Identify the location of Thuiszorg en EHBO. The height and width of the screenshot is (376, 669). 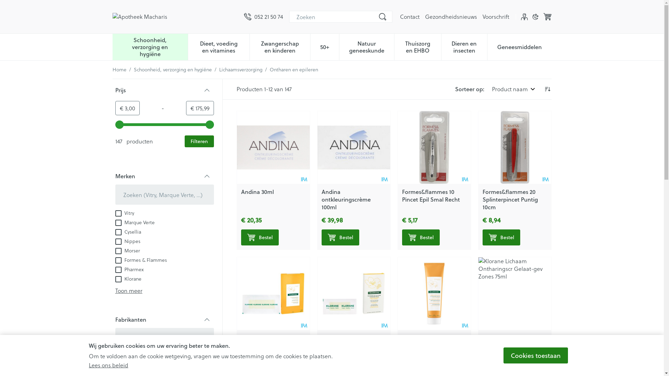
(418, 46).